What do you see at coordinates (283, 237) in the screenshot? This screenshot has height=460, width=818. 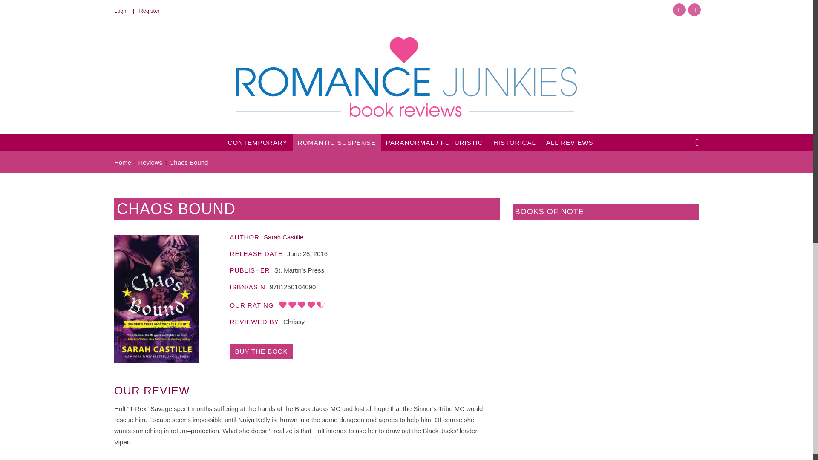 I see `Sarah Castille` at bounding box center [283, 237].